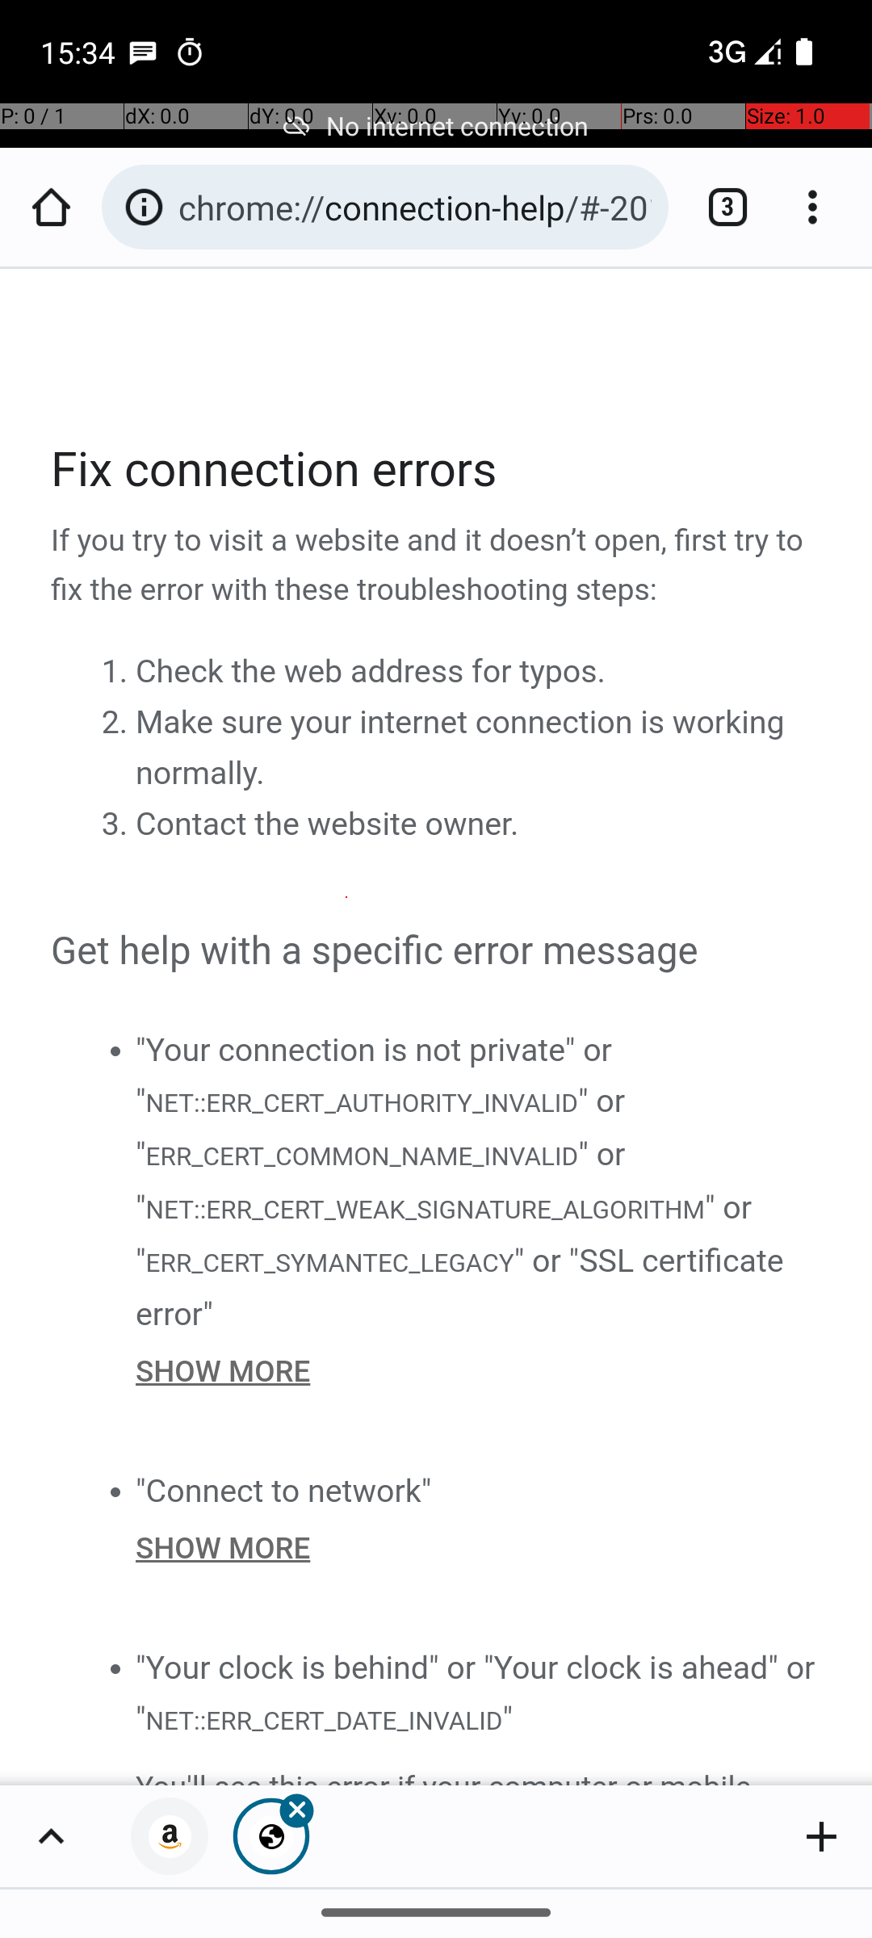  Describe the element at coordinates (438, 951) in the screenshot. I see `Get help with a specific error message` at that location.